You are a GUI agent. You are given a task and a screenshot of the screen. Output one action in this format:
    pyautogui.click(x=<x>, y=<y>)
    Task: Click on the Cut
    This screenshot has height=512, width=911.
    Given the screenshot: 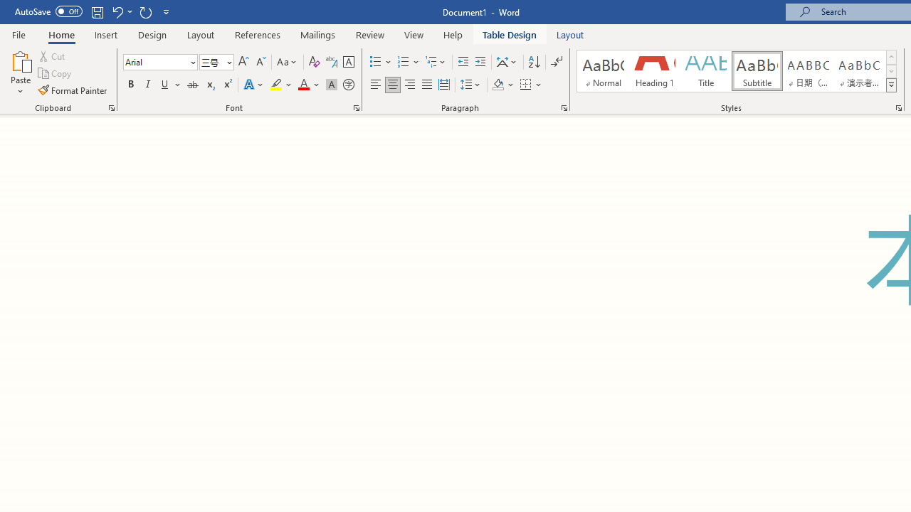 What is the action you would take?
    pyautogui.click(x=53, y=55)
    